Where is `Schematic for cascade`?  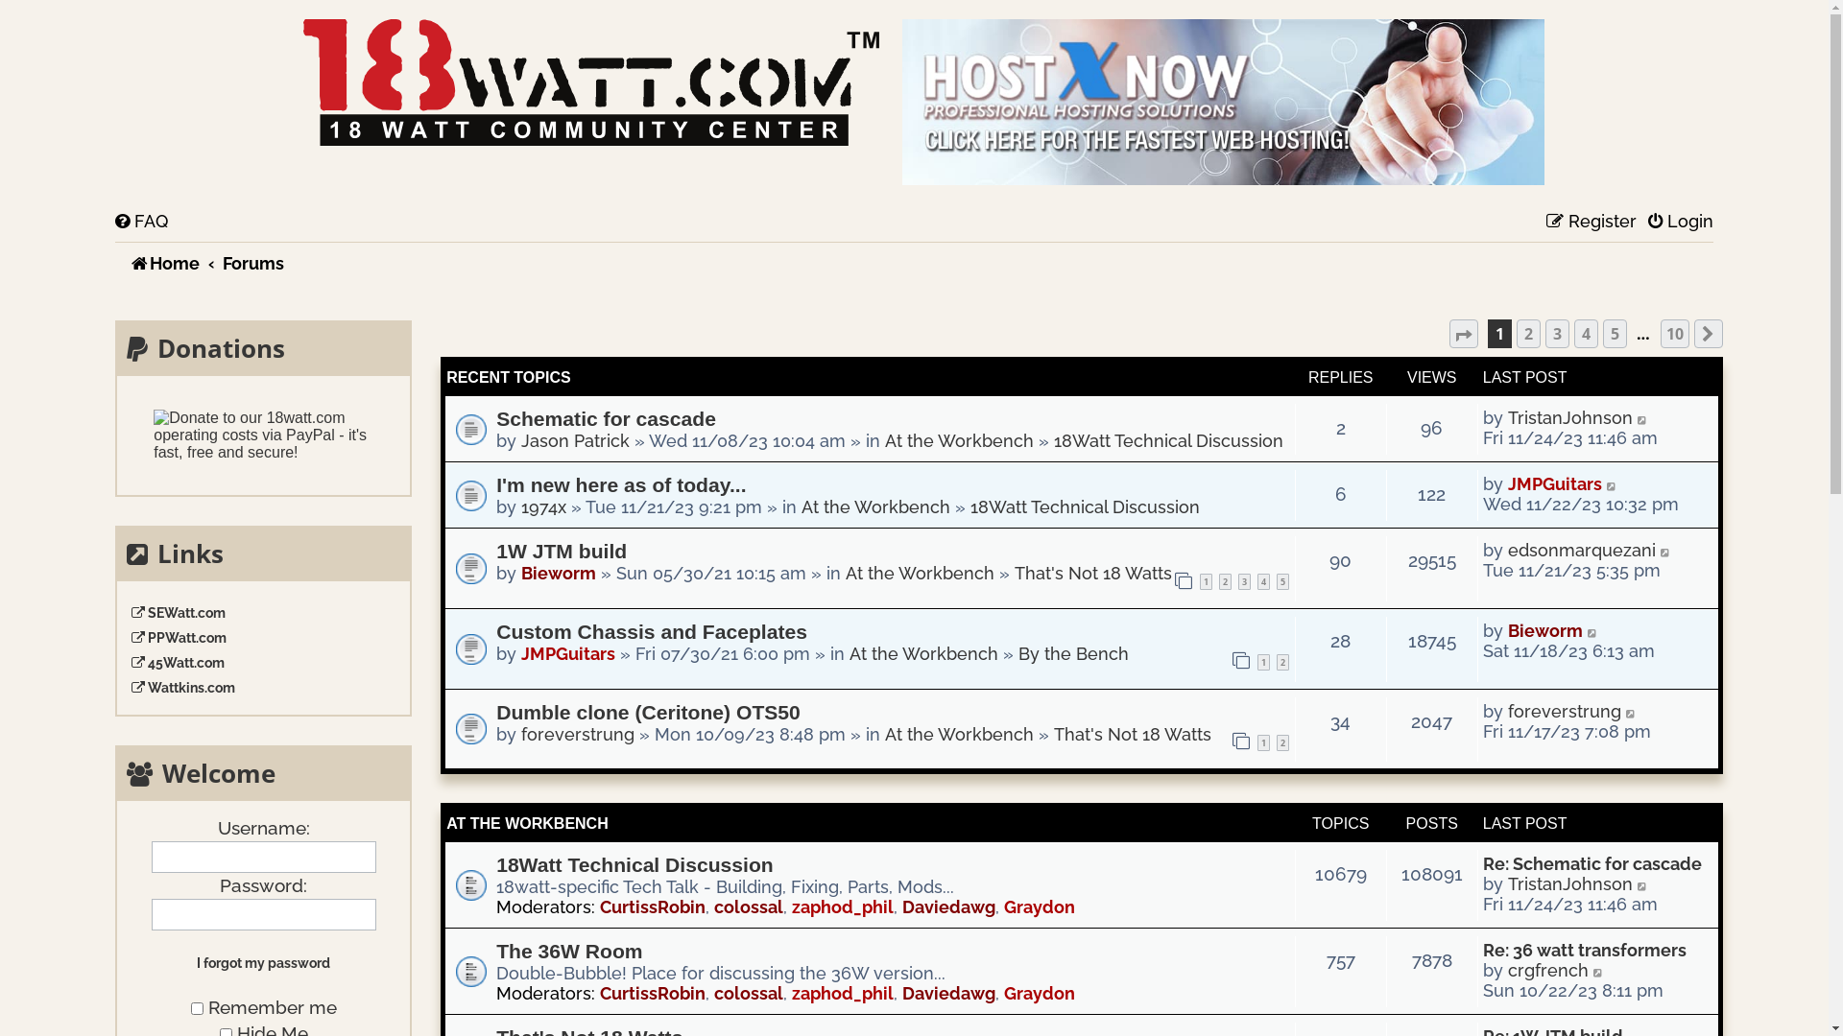
Schematic for cascade is located at coordinates (607, 418).